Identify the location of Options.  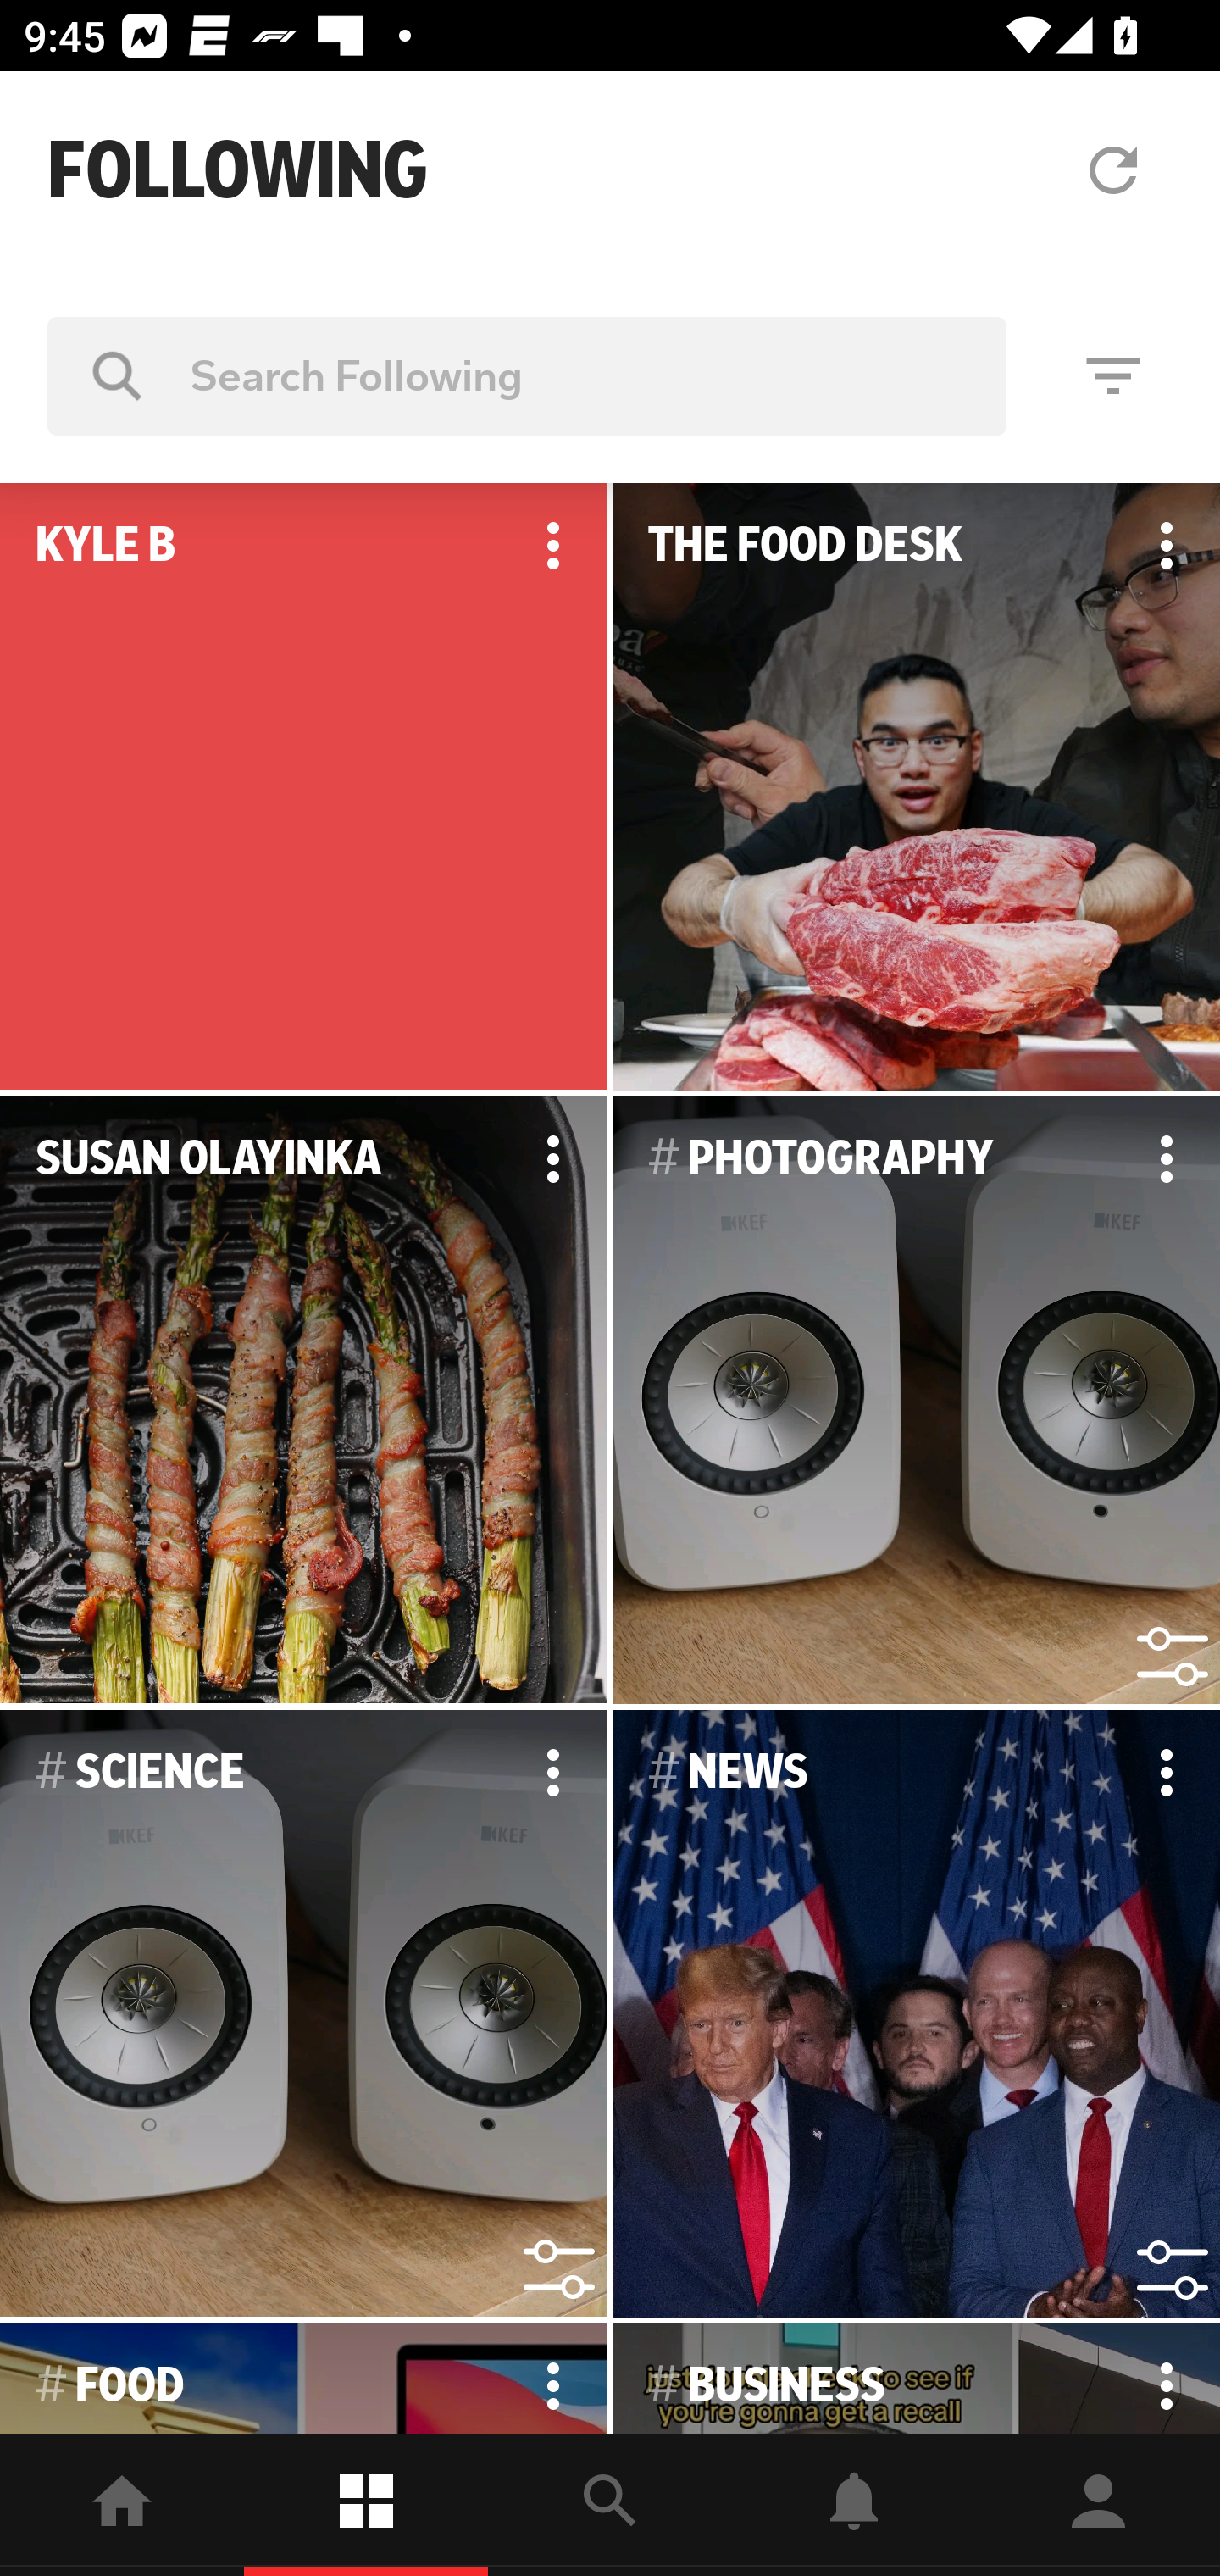
(1166, 546).